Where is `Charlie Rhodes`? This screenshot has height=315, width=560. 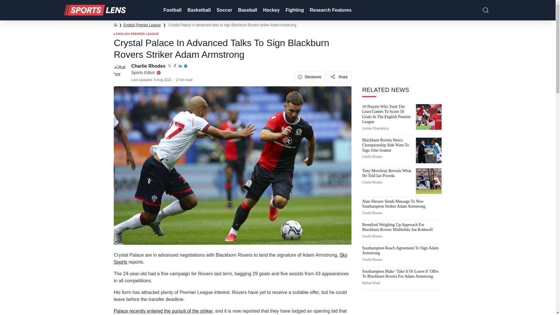 Charlie Rhodes is located at coordinates (149, 66).